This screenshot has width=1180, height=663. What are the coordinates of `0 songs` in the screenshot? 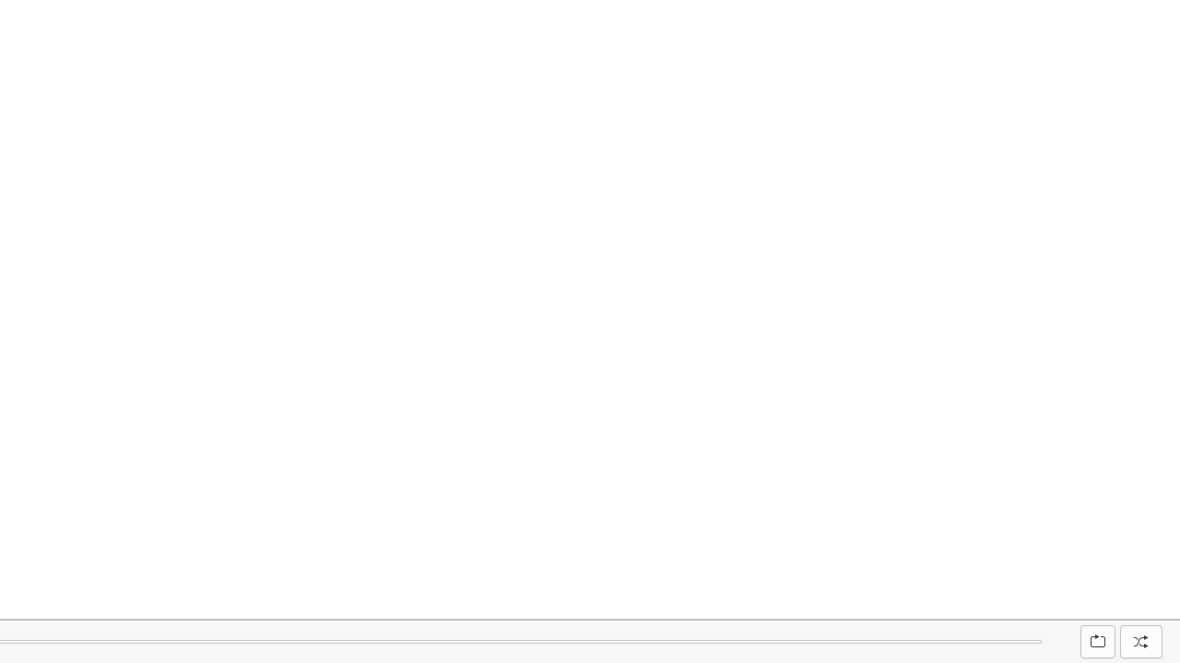 It's located at (1142, 606).